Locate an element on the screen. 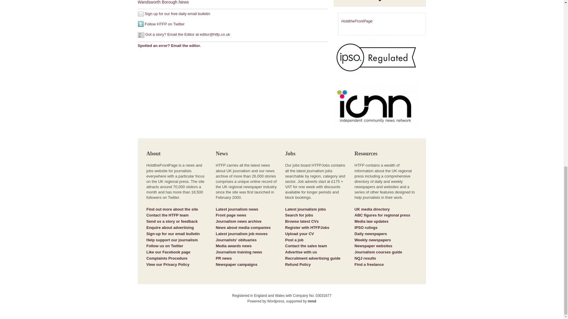 The image size is (568, 319). Donations page is located at coordinates (172, 240).